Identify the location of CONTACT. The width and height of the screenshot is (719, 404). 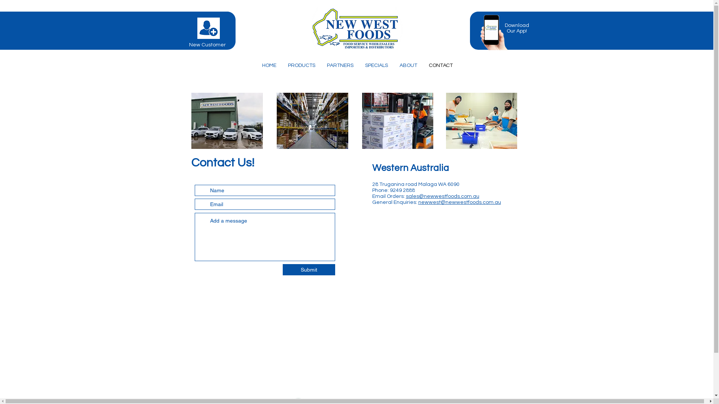
(440, 65).